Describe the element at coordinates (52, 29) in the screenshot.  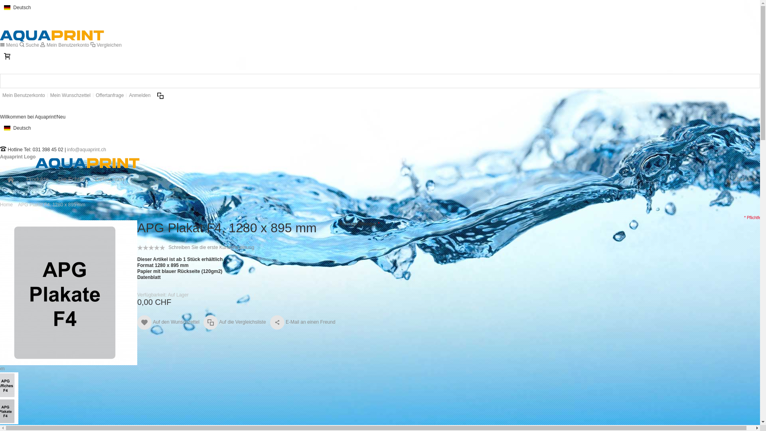
I see `Aquaprint Logo` at that location.